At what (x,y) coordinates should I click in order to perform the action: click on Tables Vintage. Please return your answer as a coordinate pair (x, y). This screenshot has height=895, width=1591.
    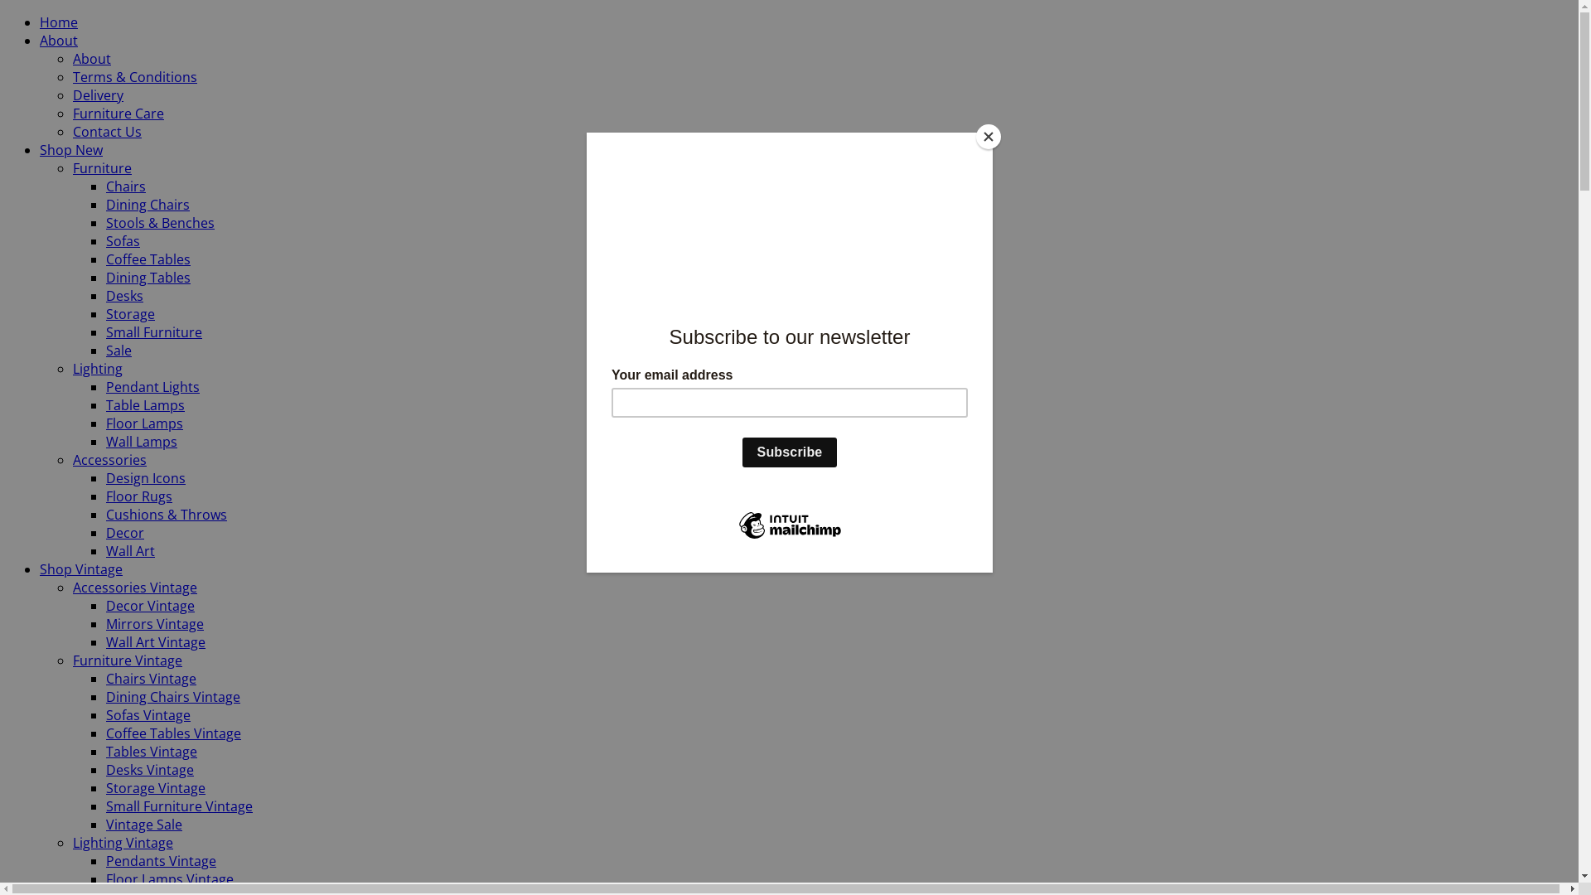
    Looking at the image, I should click on (152, 752).